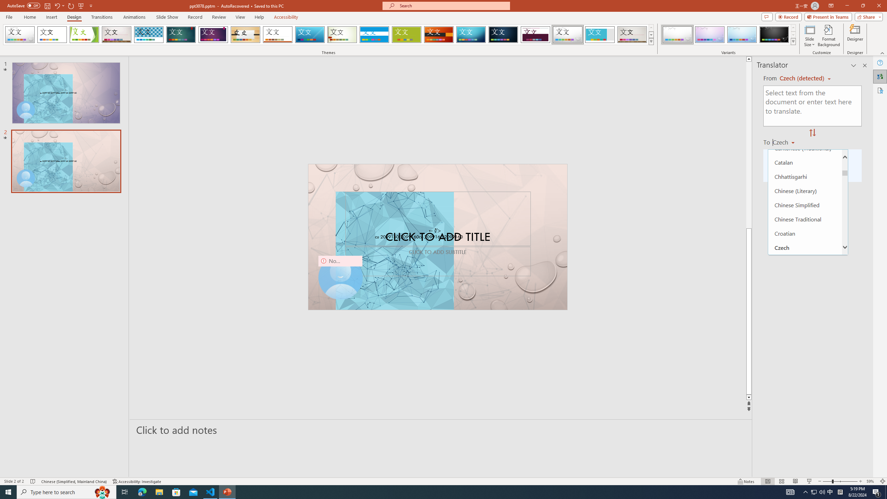 This screenshot has width=887, height=499. Describe the element at coordinates (149, 35) in the screenshot. I see `Integral` at that location.